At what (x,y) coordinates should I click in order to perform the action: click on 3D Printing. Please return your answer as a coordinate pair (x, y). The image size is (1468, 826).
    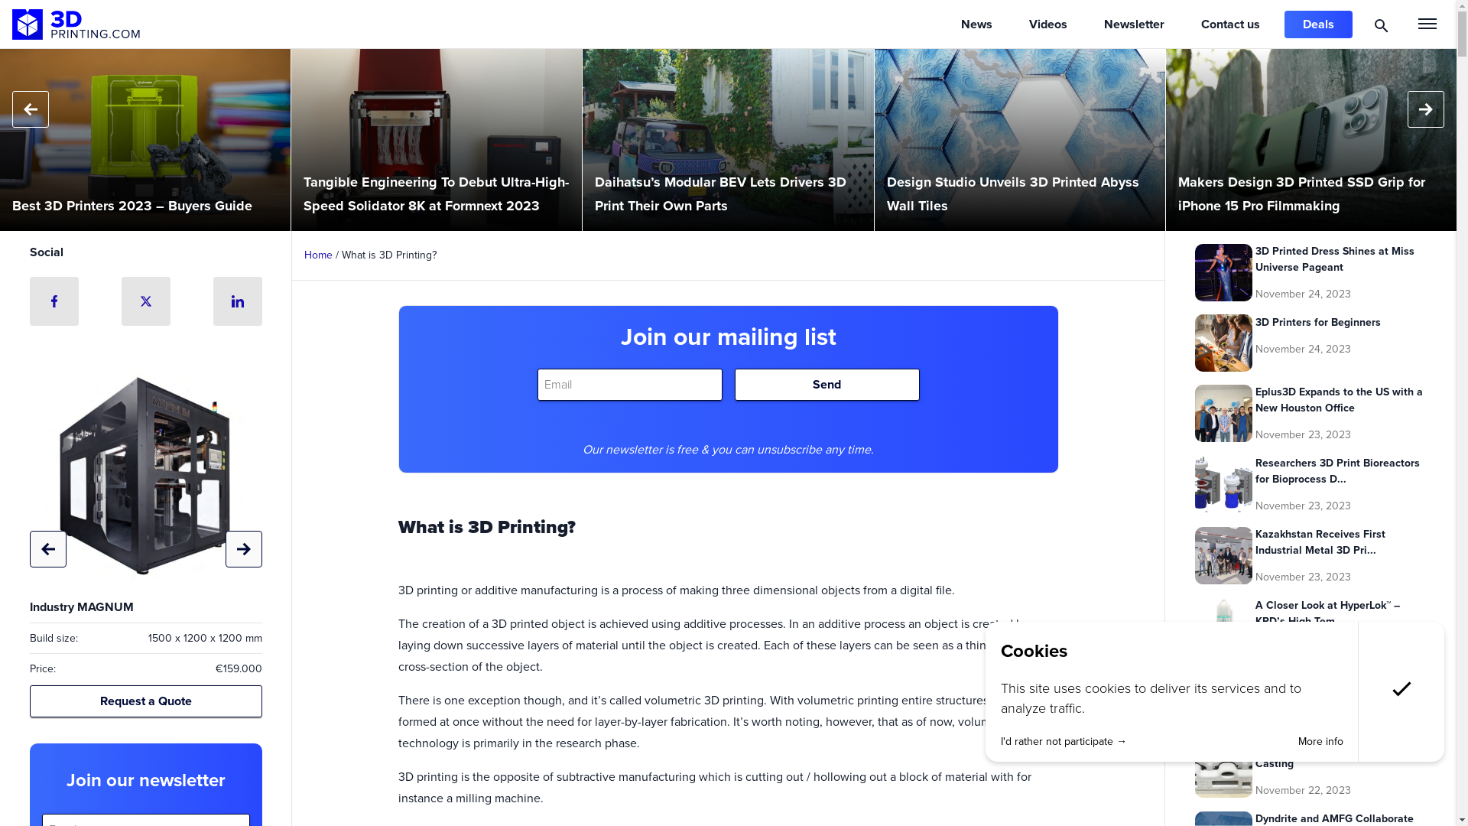
    Looking at the image, I should click on (76, 24).